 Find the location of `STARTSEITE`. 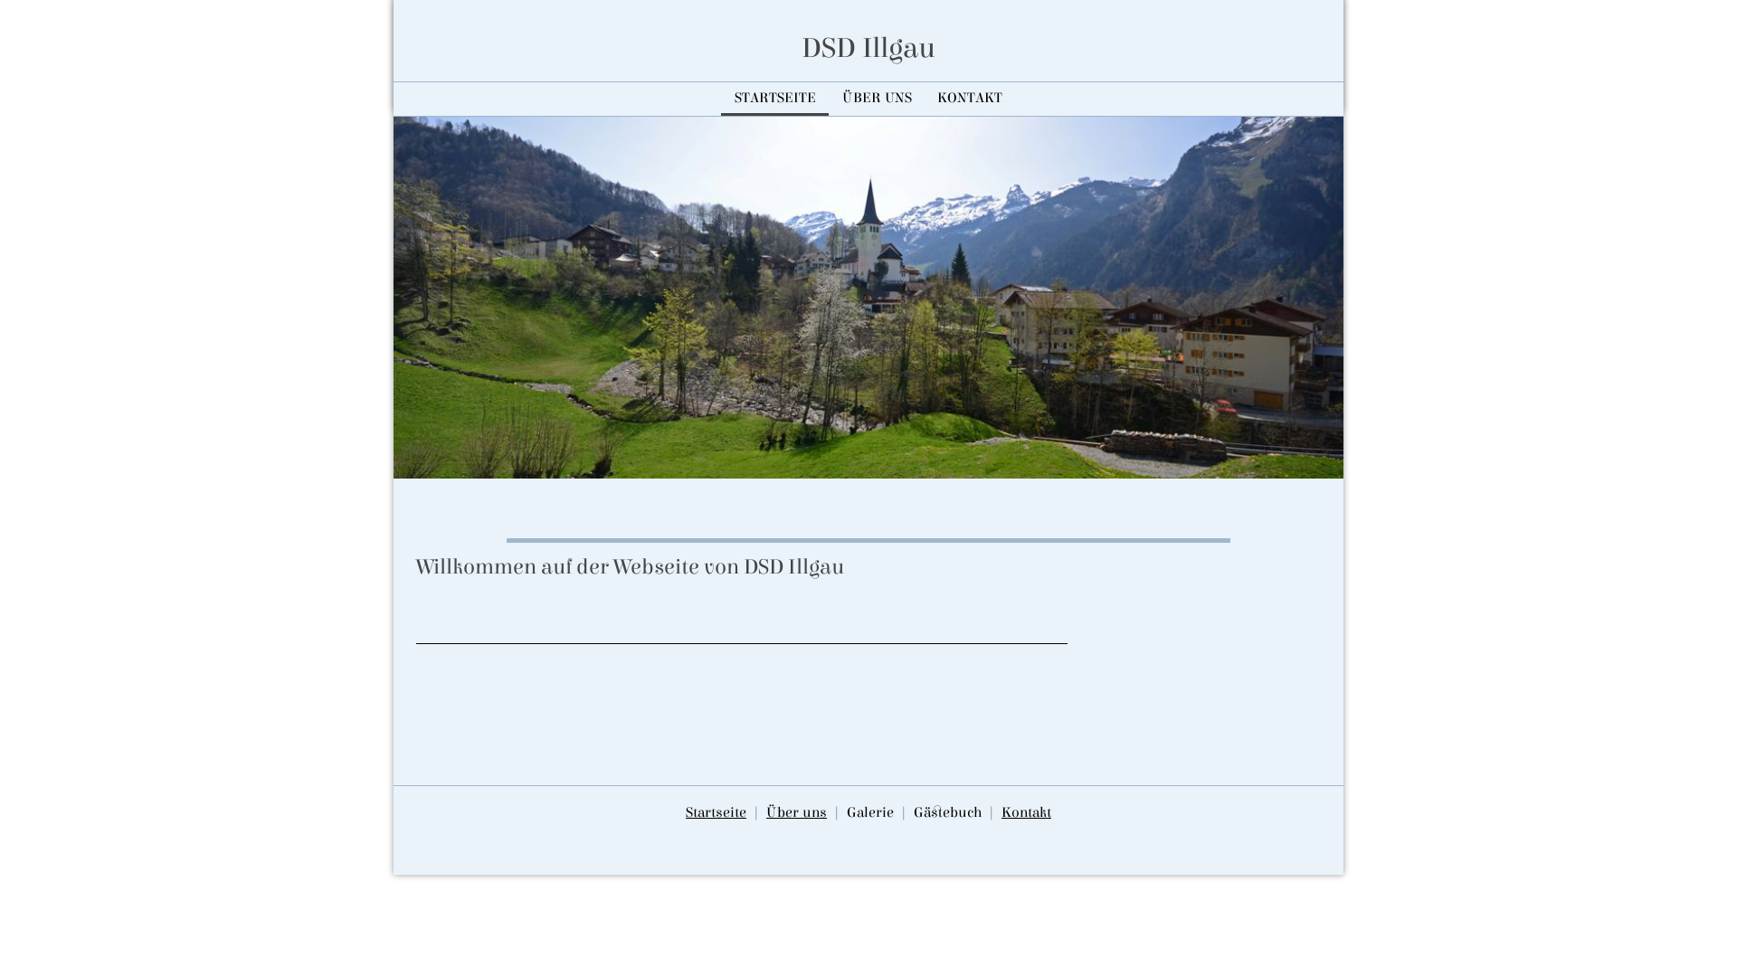

STARTSEITE is located at coordinates (774, 98).